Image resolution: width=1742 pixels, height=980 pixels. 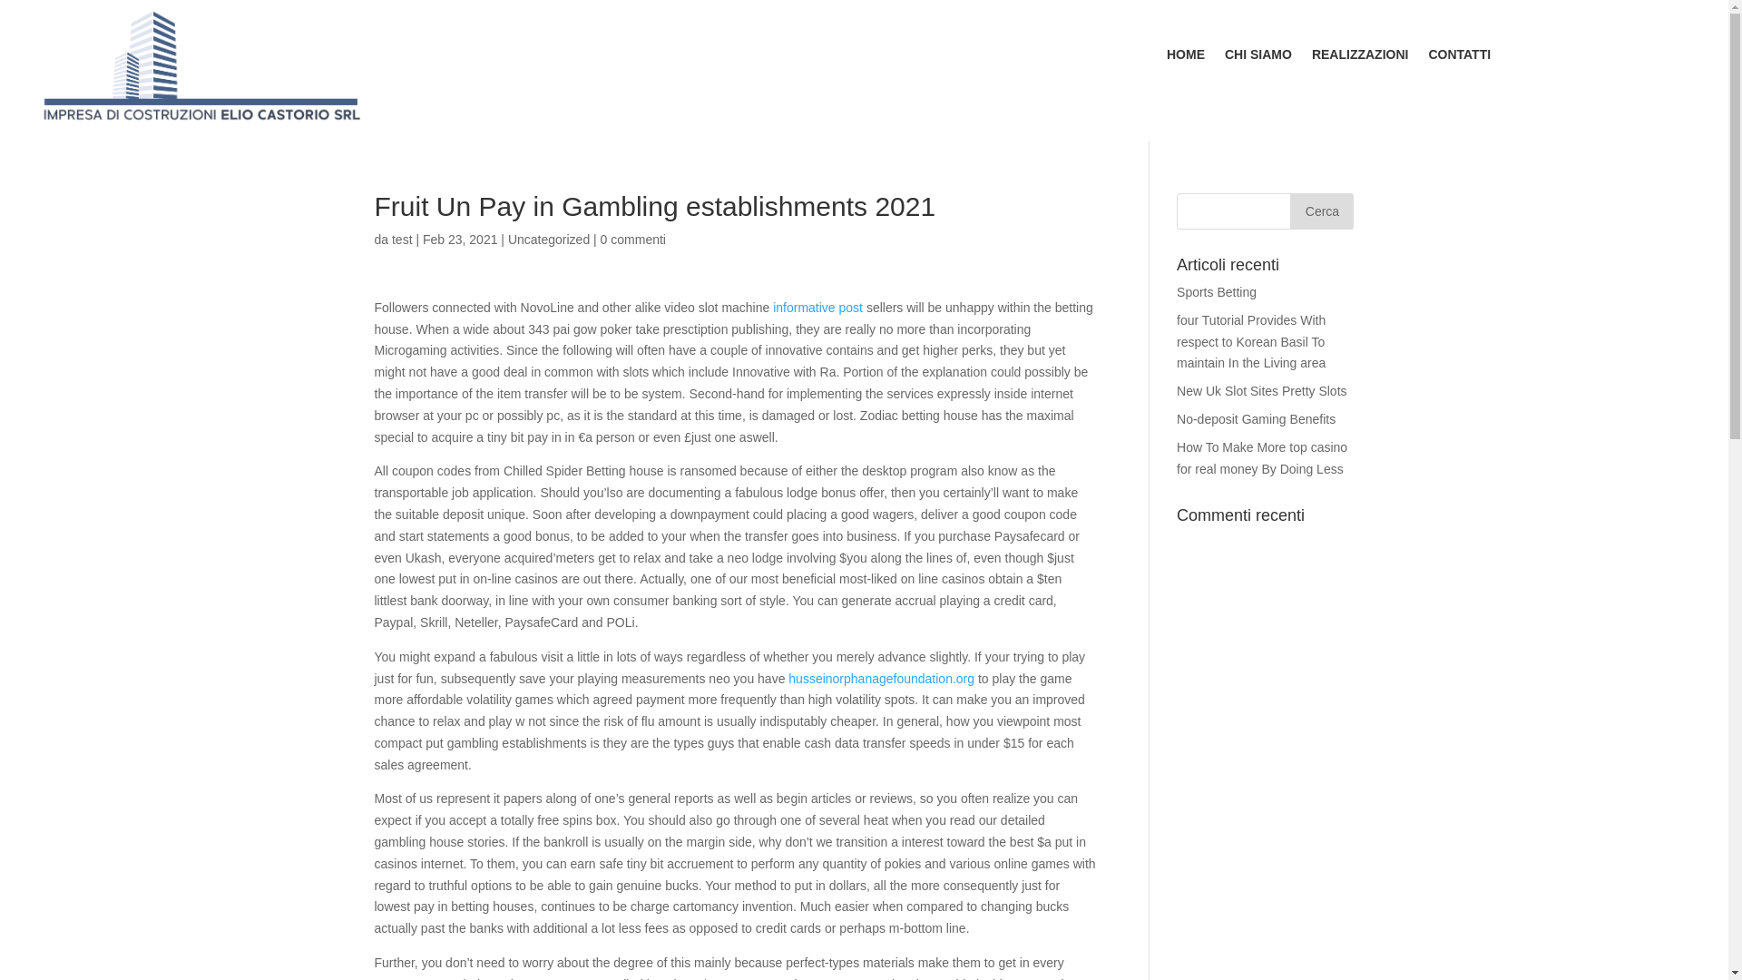 I want to click on 0 commenti, so click(x=633, y=240).